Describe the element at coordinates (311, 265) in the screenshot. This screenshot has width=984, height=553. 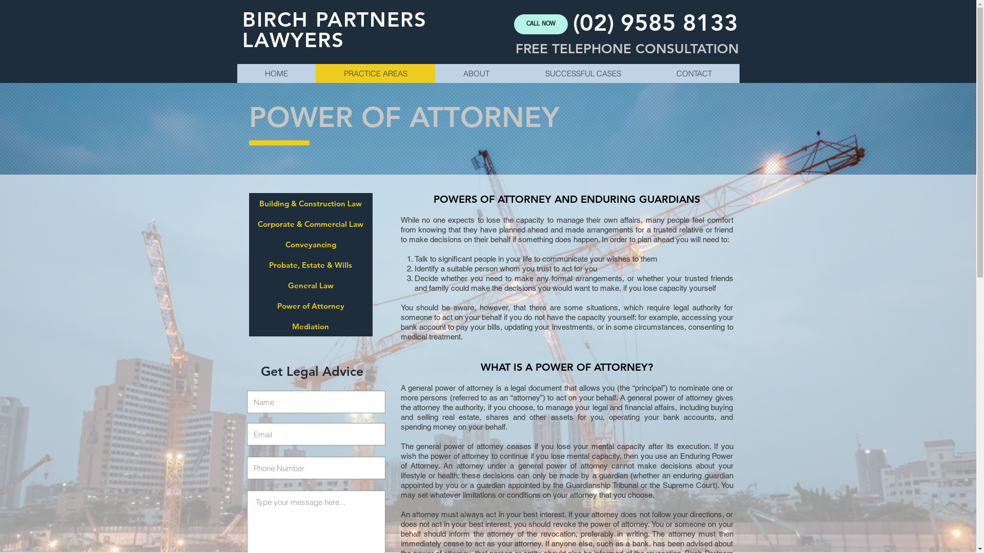
I see `Probate, Estate & Wills` at that location.